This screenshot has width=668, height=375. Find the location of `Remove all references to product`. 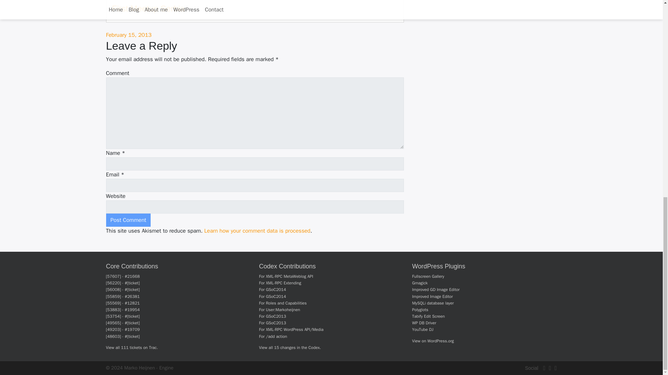

Remove all references to product is located at coordinates (286, 303).